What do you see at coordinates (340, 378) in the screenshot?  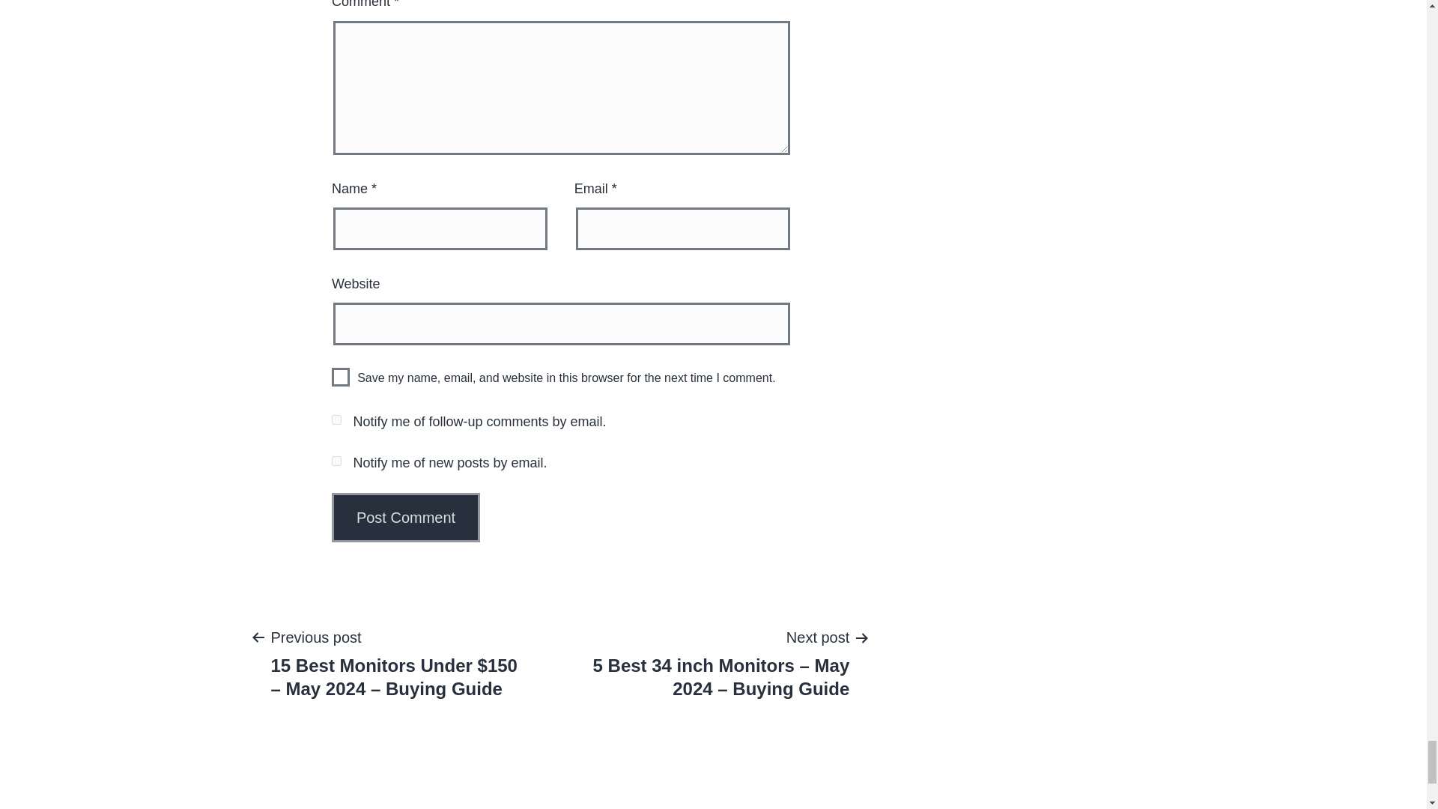 I see `yes` at bounding box center [340, 378].